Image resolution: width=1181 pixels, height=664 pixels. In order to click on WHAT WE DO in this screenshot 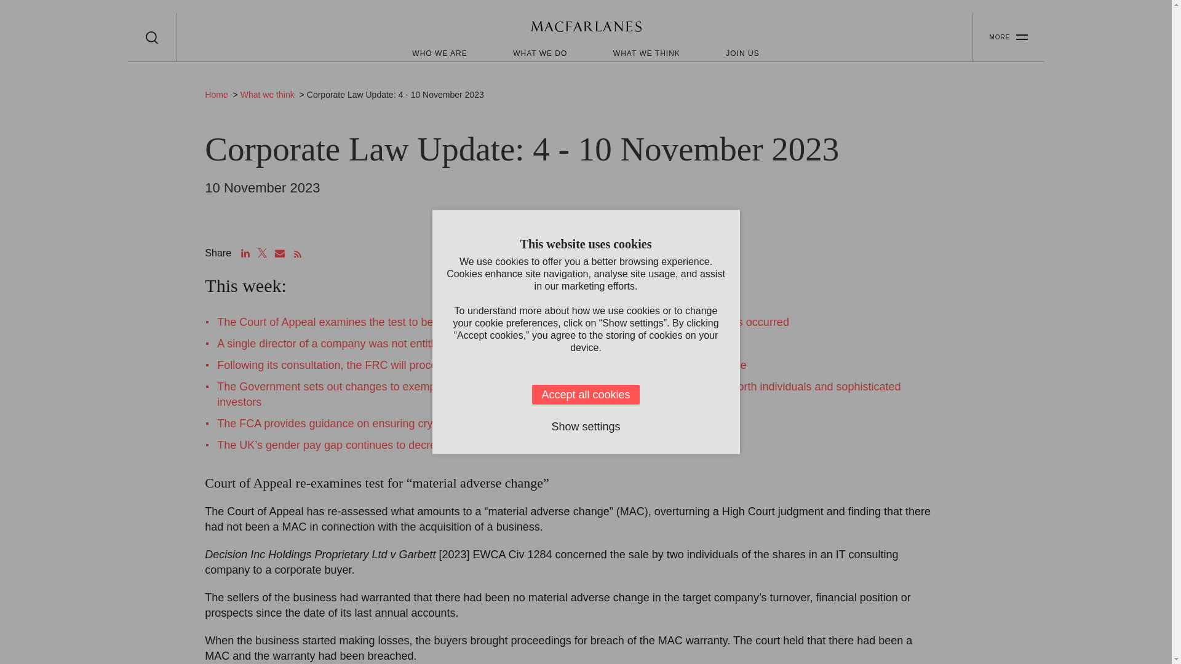, I will do `click(539, 53)`.